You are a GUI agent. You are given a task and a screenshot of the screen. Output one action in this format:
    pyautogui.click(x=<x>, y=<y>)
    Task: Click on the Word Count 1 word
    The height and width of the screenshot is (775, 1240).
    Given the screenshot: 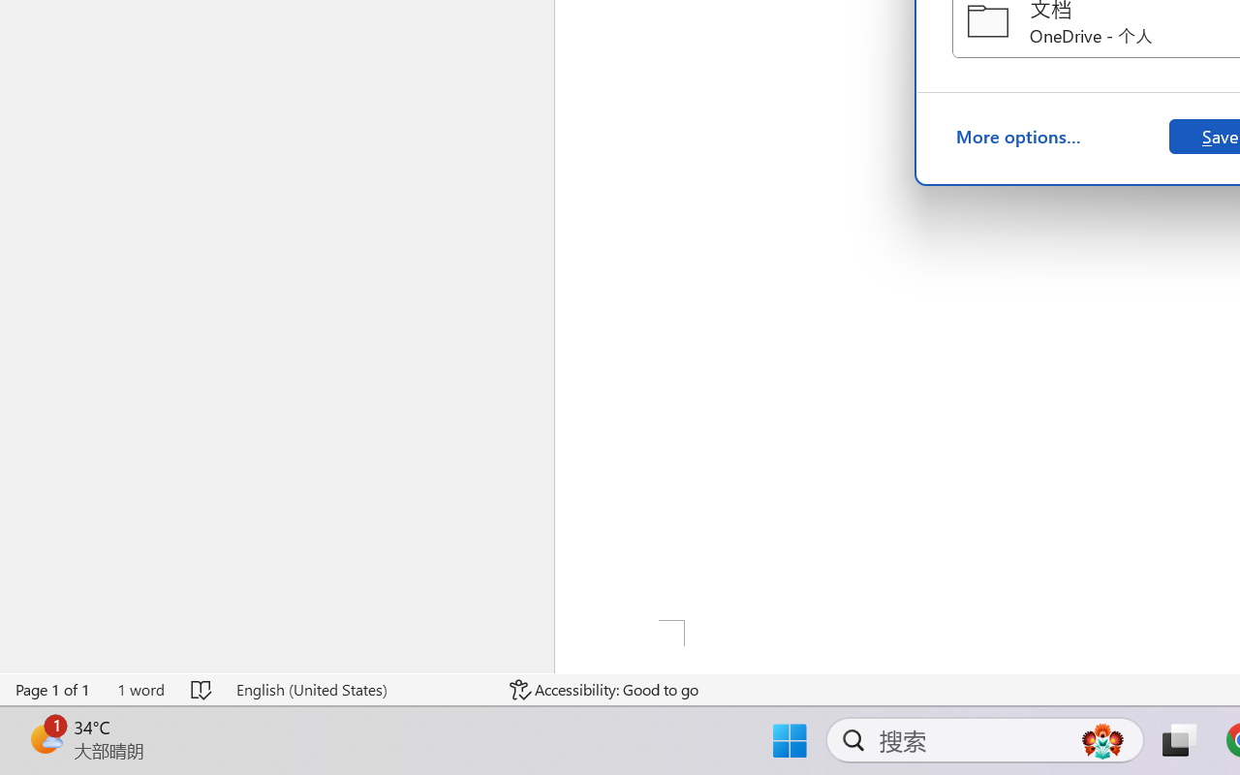 What is the action you would take?
    pyautogui.click(x=140, y=690)
    